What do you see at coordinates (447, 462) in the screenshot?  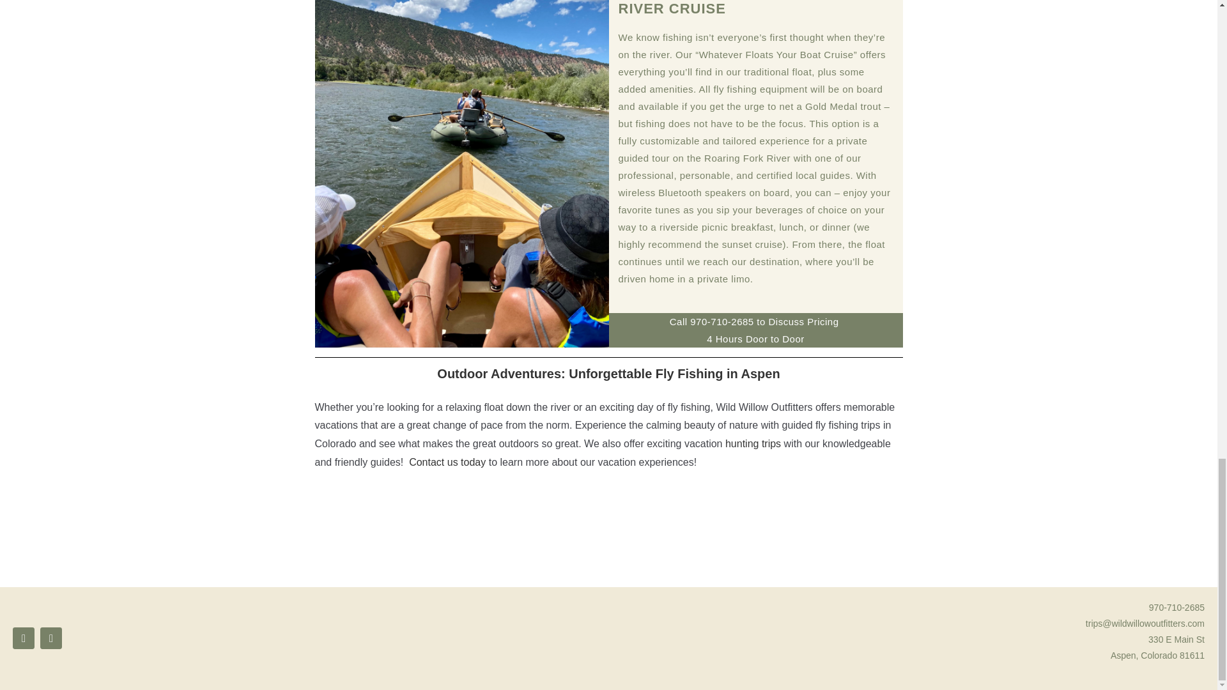 I see `Contact us today` at bounding box center [447, 462].